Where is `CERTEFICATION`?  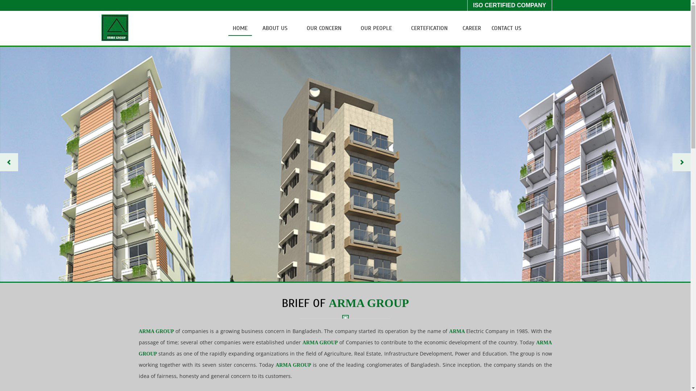
CERTEFICATION is located at coordinates (429, 28).